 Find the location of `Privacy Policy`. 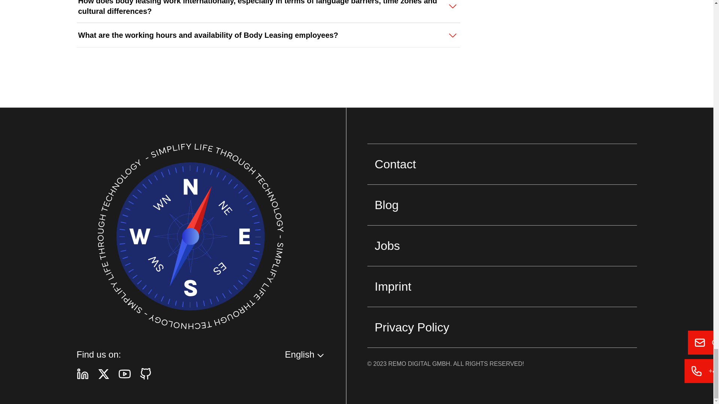

Privacy Policy is located at coordinates (502, 327).